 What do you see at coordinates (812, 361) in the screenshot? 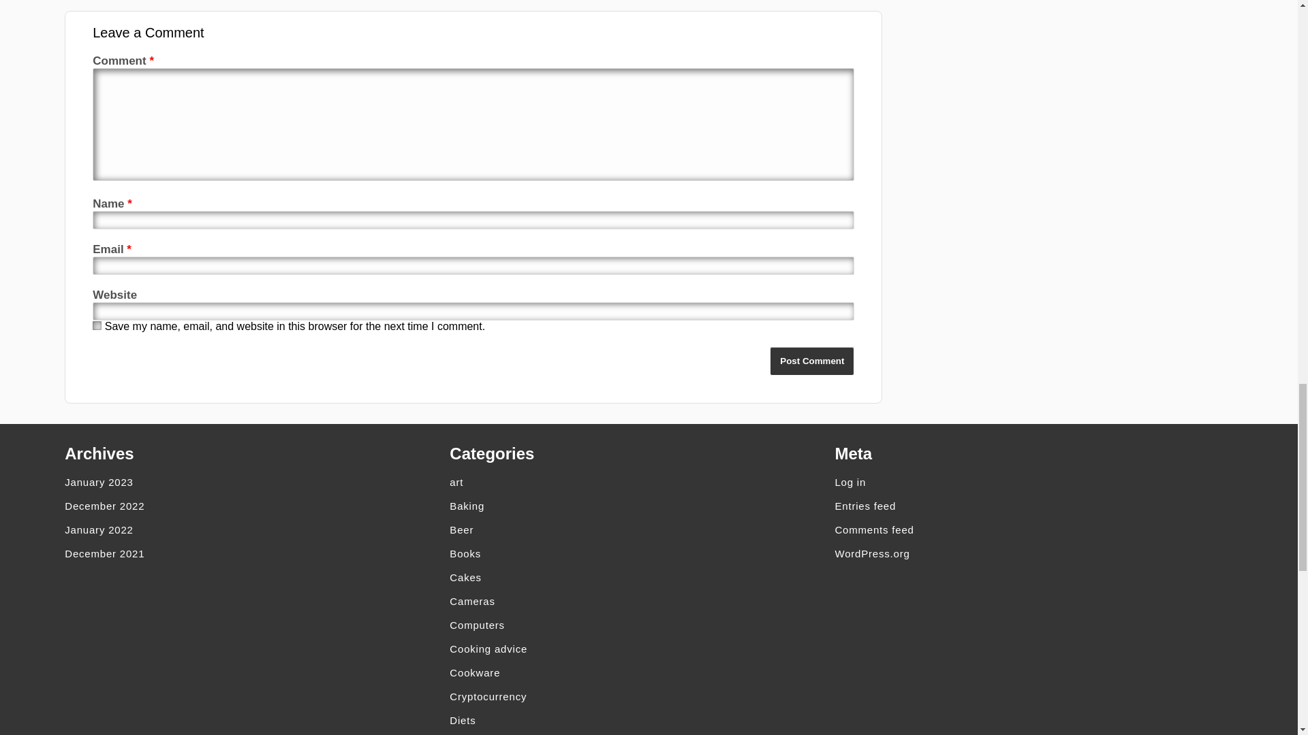
I see `Post Comment` at bounding box center [812, 361].